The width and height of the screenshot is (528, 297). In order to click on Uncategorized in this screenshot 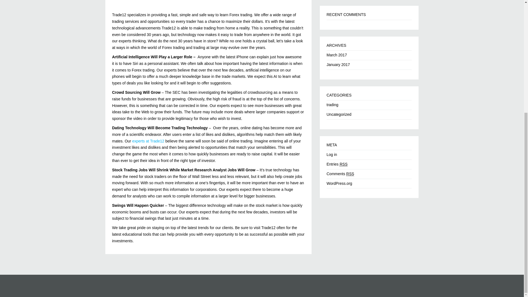, I will do `click(339, 114)`.